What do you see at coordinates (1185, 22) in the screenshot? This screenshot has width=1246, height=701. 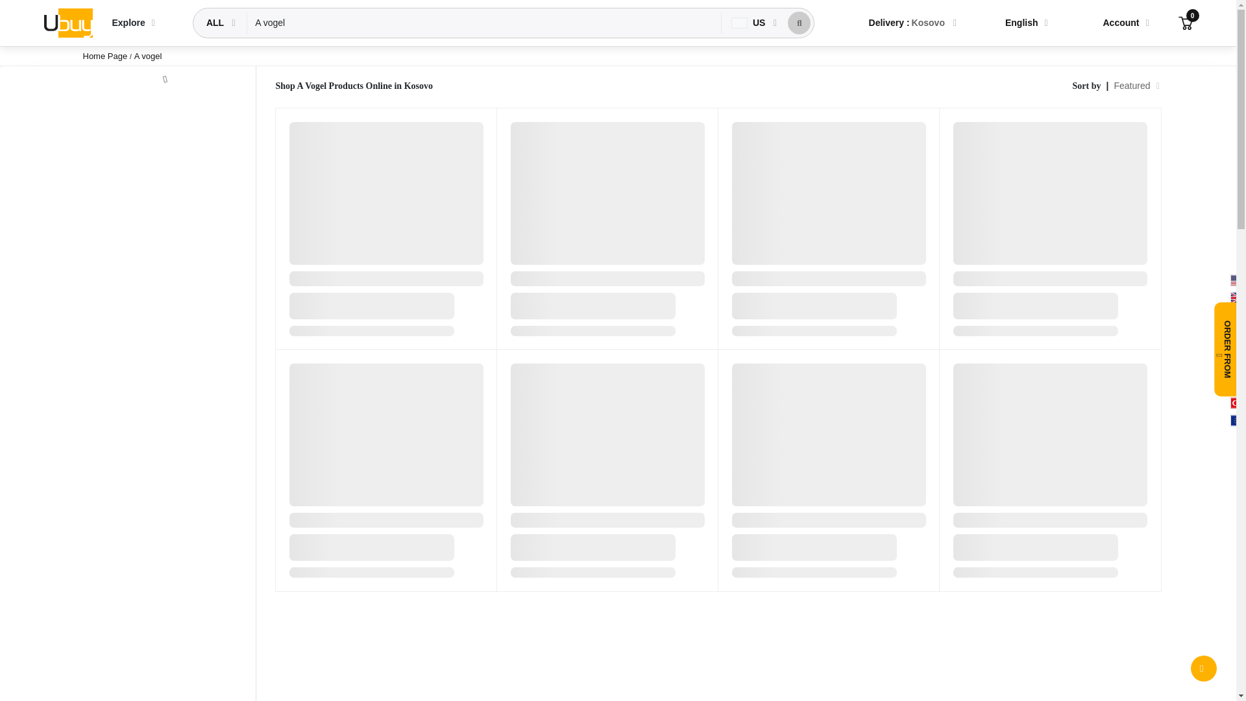 I see `0` at bounding box center [1185, 22].